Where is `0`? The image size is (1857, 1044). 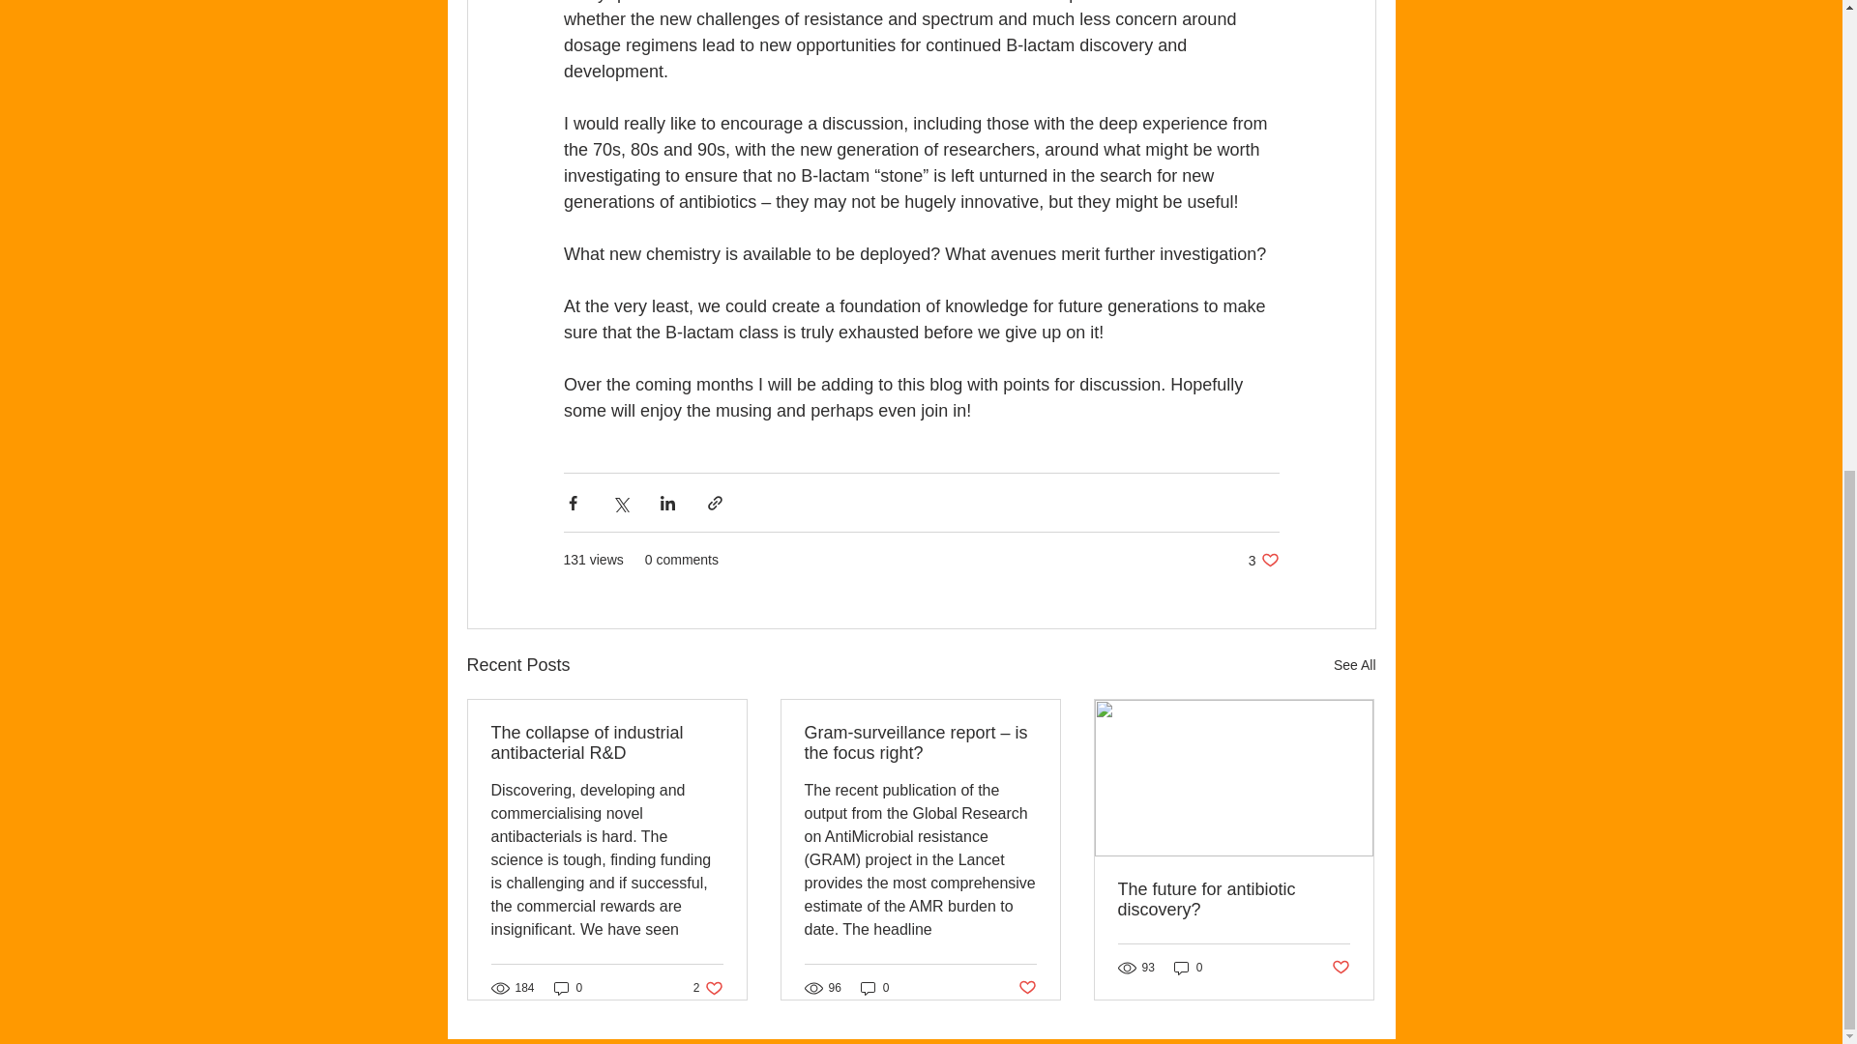
0 is located at coordinates (1233, 899).